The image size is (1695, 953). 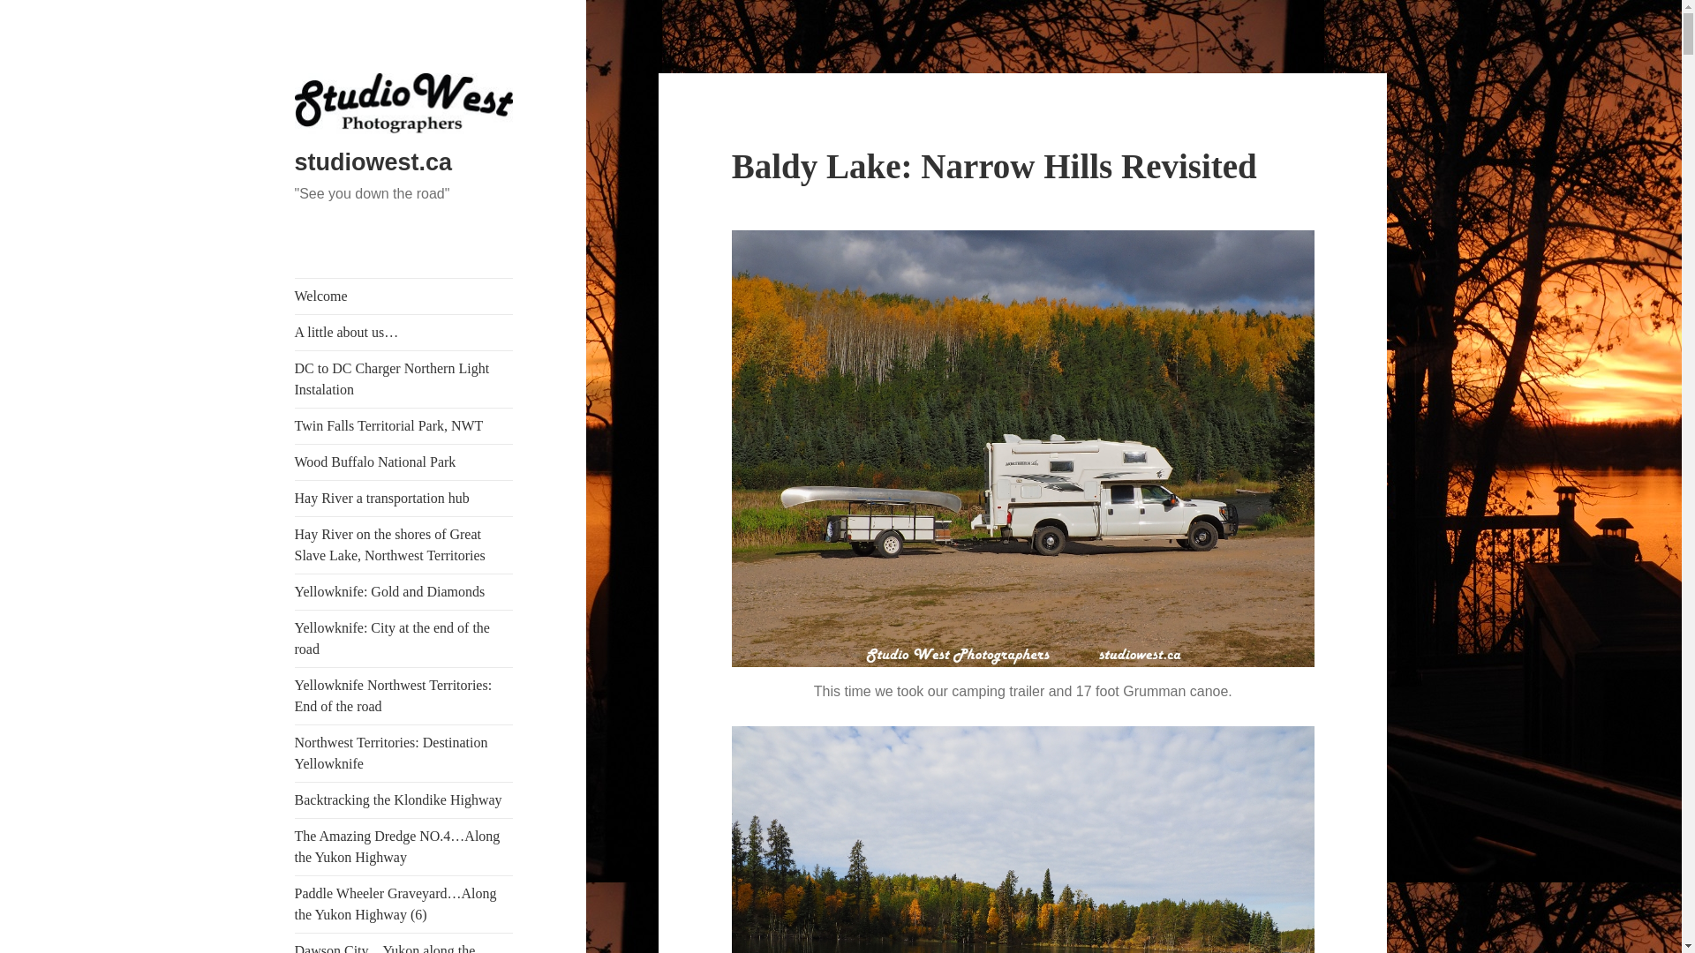 What do you see at coordinates (404, 426) in the screenshot?
I see `Twin Falls Territorial Park, NWT` at bounding box center [404, 426].